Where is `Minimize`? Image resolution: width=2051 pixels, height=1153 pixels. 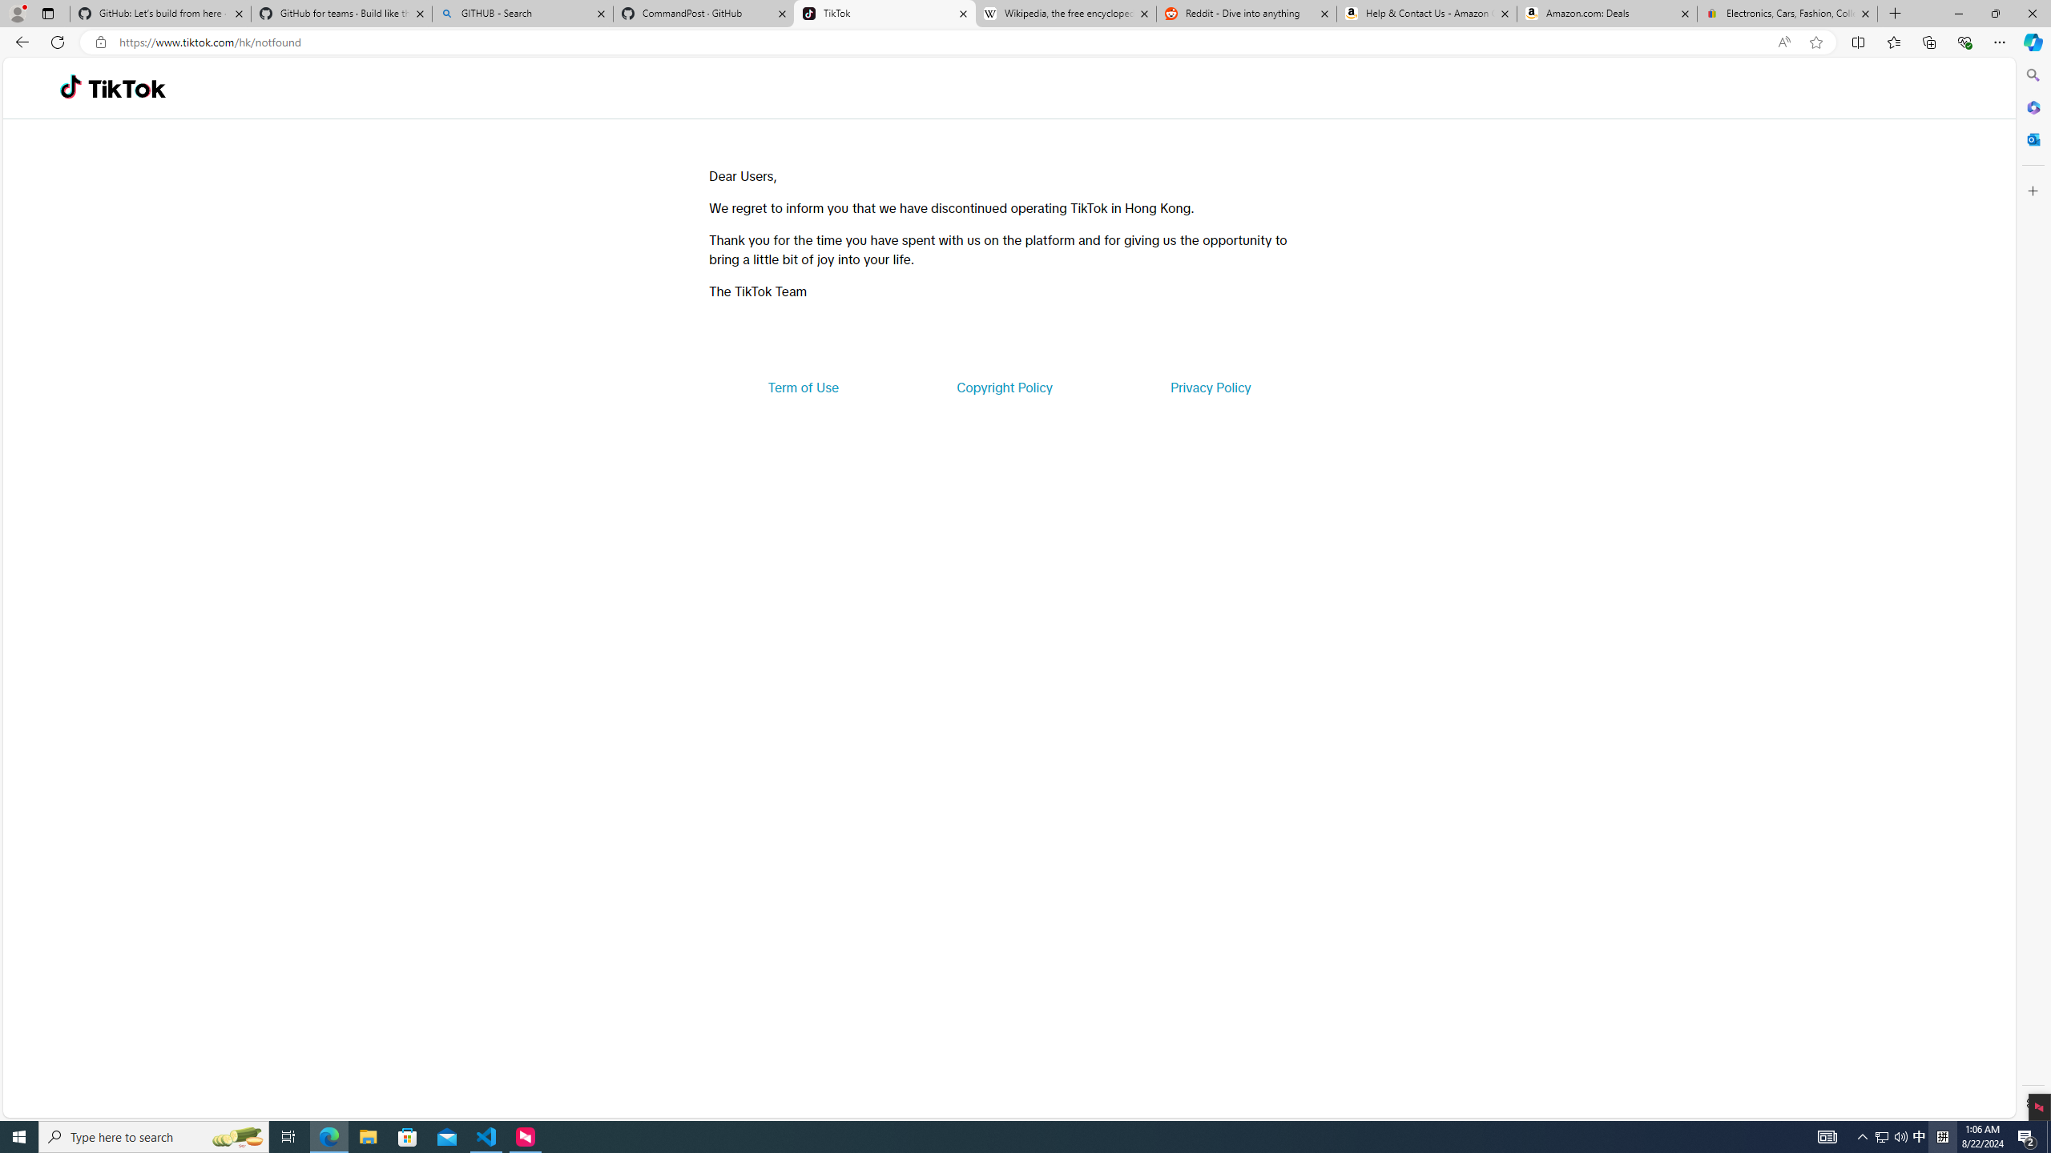 Minimize is located at coordinates (1958, 14).